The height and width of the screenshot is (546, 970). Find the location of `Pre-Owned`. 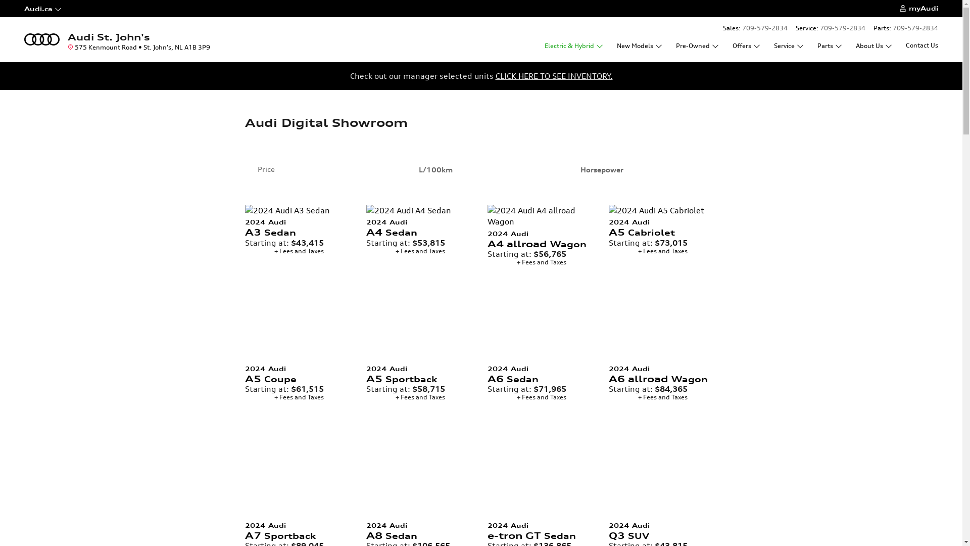

Pre-Owned is located at coordinates (697, 45).